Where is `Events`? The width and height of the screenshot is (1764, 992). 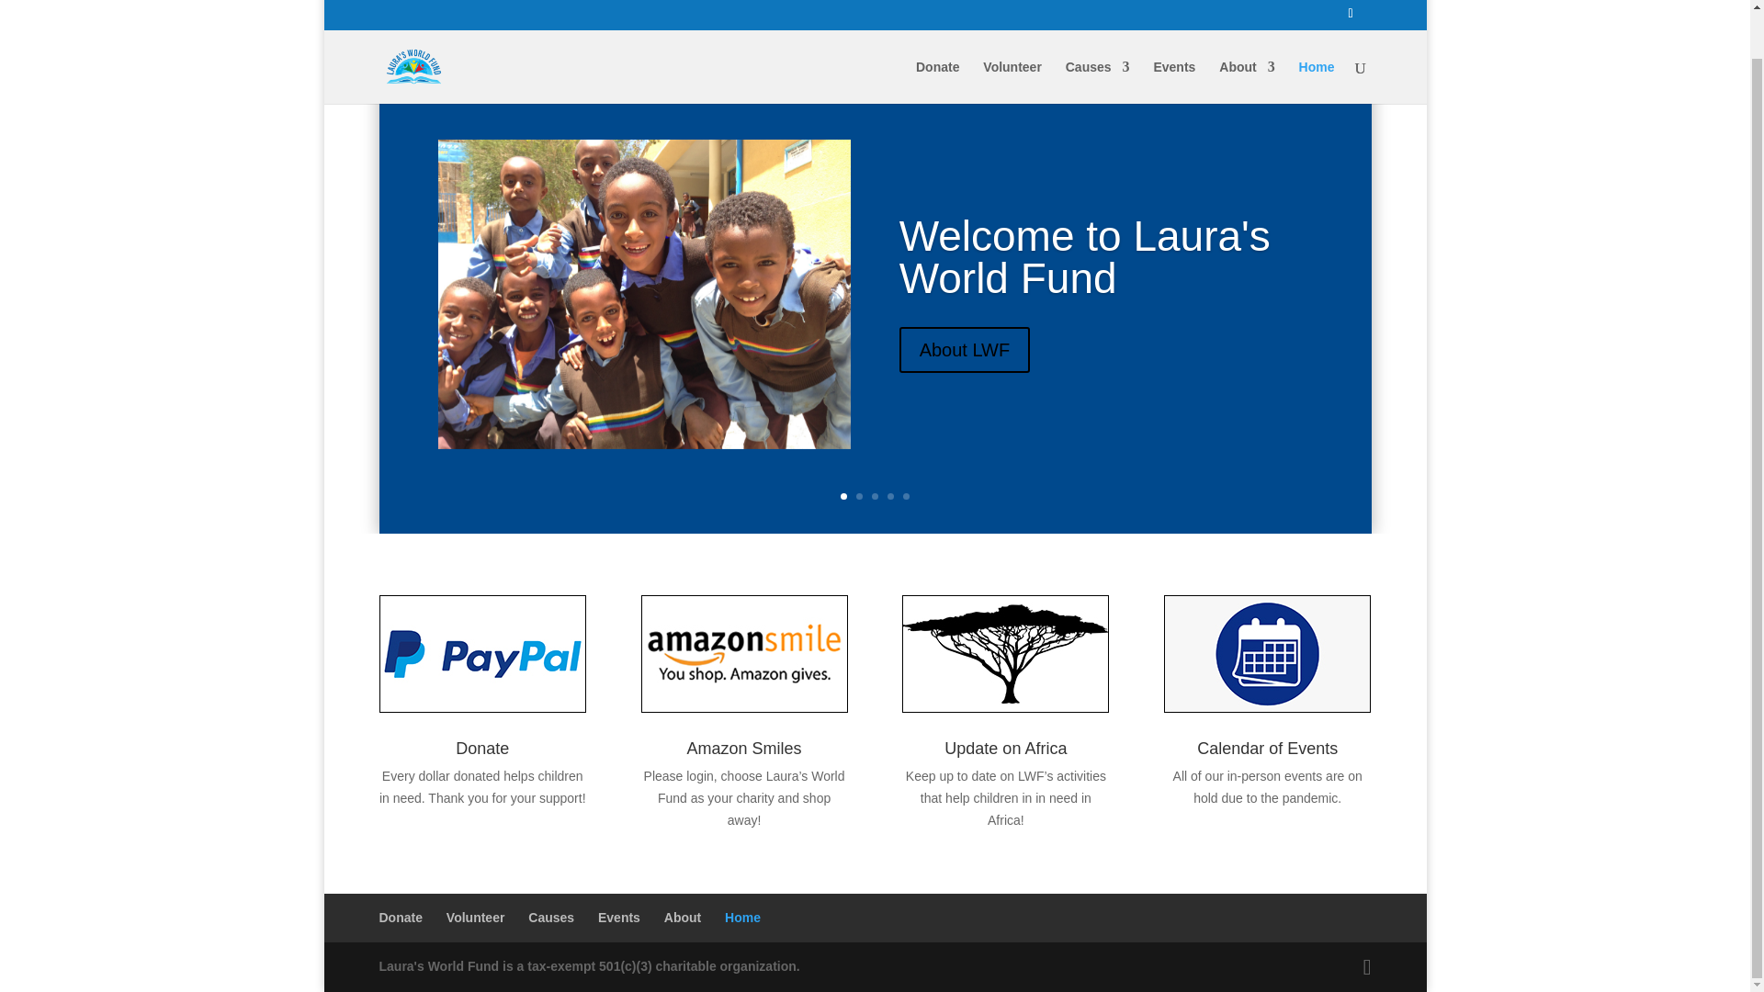 Events is located at coordinates (1174, 33).